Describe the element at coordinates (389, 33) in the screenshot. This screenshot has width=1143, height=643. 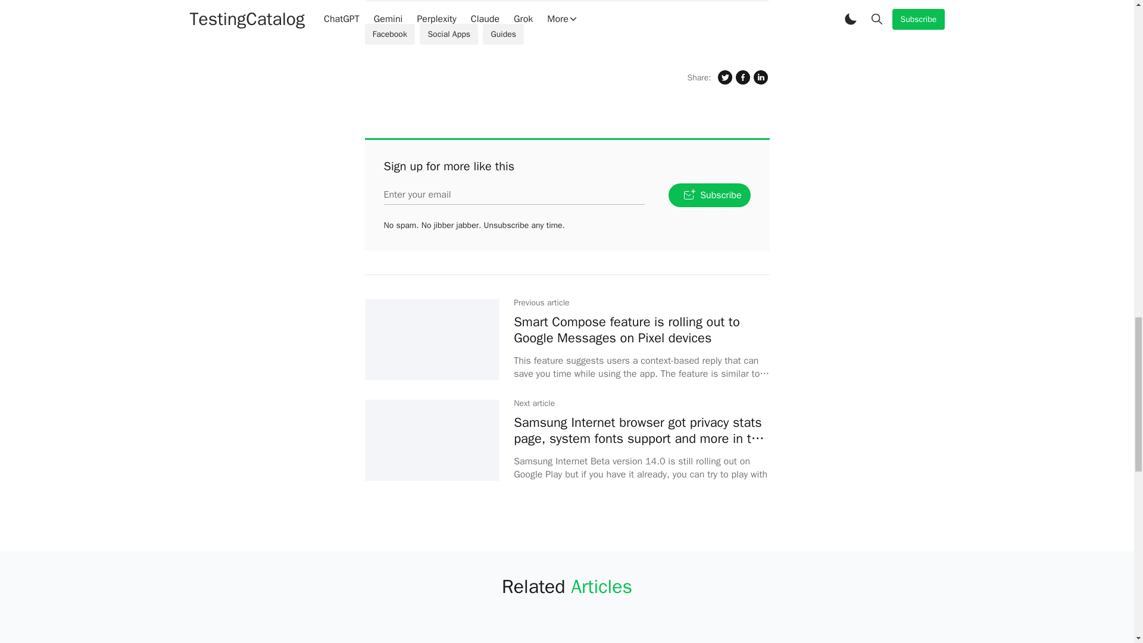
I see `Share on Facebook` at that location.